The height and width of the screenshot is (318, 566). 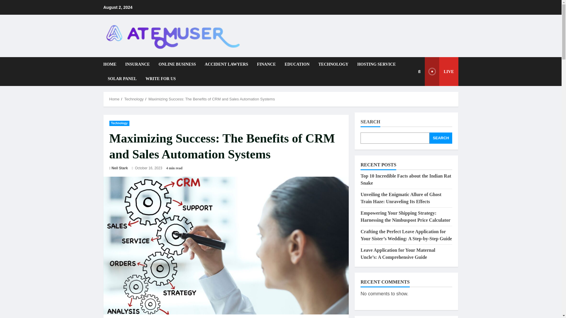 What do you see at coordinates (137, 64) in the screenshot?
I see `INSURANCE` at bounding box center [137, 64].